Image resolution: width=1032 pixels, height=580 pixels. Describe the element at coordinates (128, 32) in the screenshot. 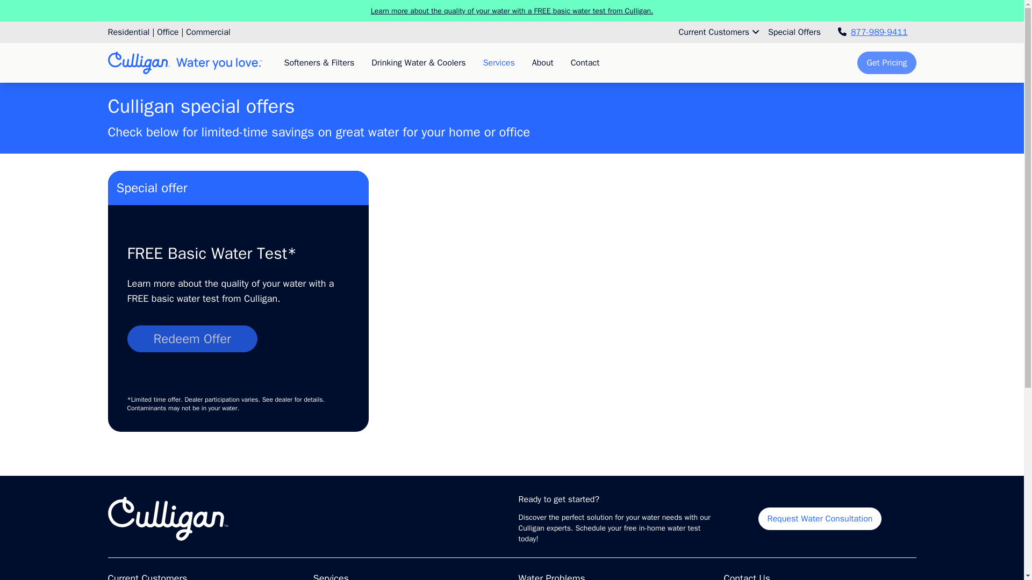

I see `Residential` at that location.